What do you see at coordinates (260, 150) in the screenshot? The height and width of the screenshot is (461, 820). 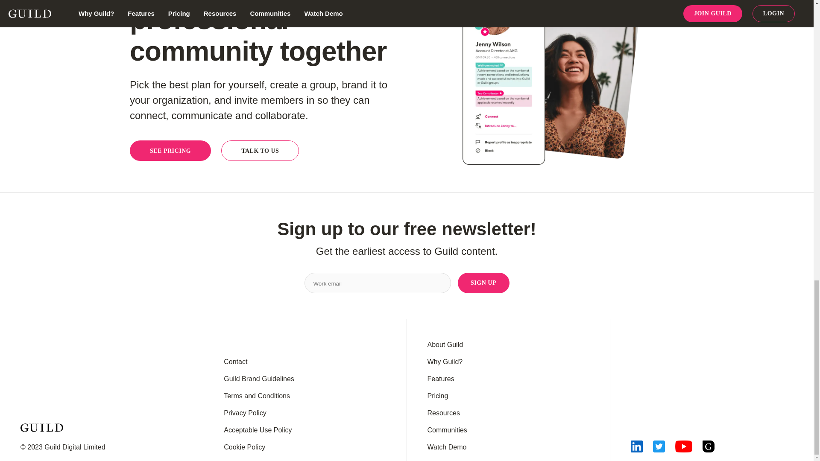 I see `TALK TO US` at bounding box center [260, 150].